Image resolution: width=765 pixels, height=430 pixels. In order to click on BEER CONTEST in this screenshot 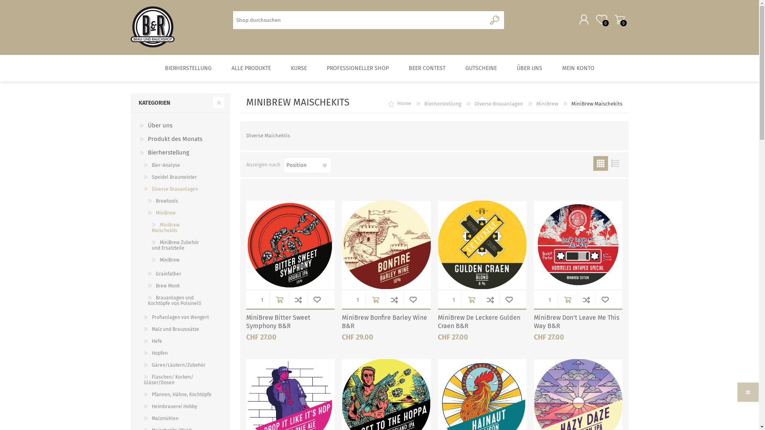, I will do `click(427, 68)`.